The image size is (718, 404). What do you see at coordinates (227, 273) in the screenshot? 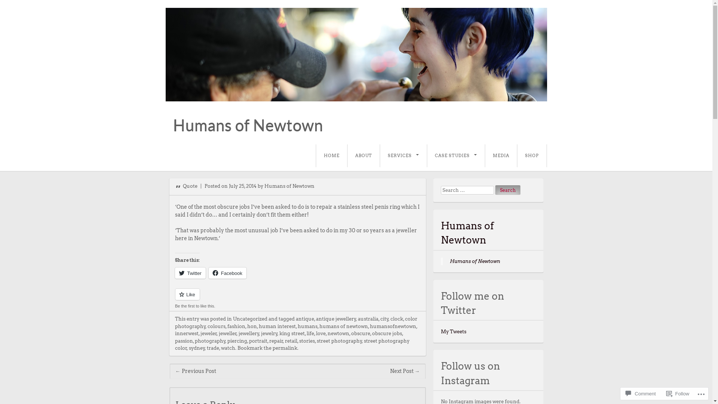
I see `Facebook` at bounding box center [227, 273].